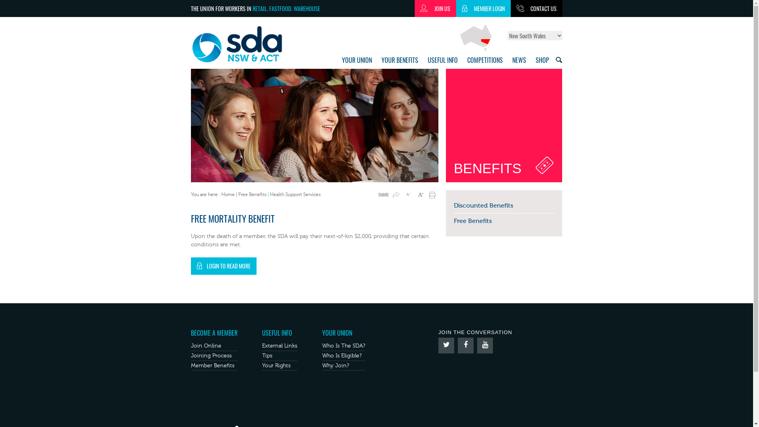  Describe the element at coordinates (357, 60) in the screenshot. I see `YOUR UNION` at that location.